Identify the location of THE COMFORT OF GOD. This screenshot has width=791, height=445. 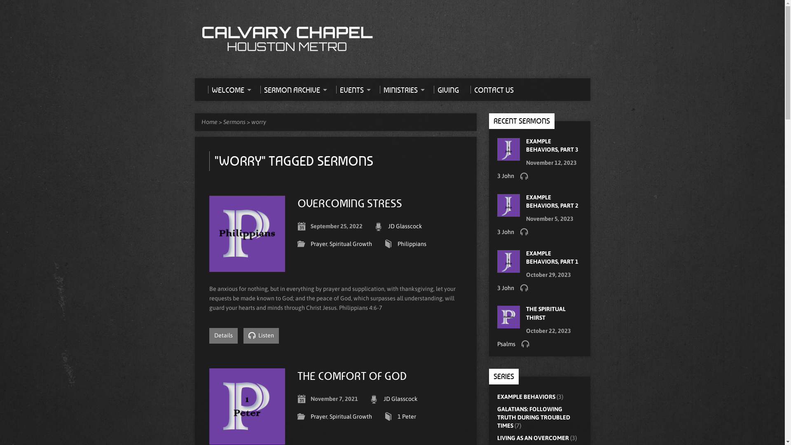
(352, 376).